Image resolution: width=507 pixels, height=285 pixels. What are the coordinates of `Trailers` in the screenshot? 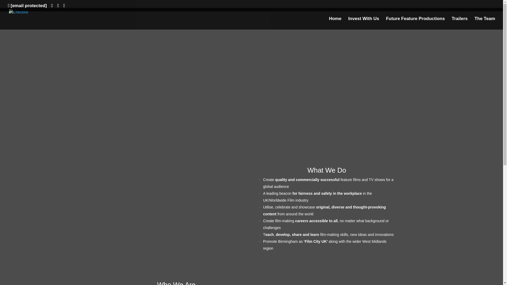 It's located at (460, 23).